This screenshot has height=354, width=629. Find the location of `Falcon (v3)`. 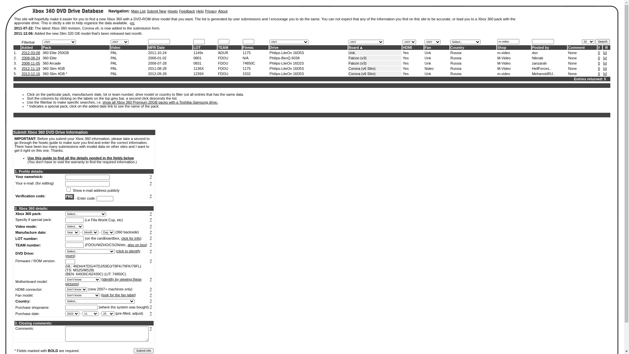

Falcon (v3) is located at coordinates (358, 63).